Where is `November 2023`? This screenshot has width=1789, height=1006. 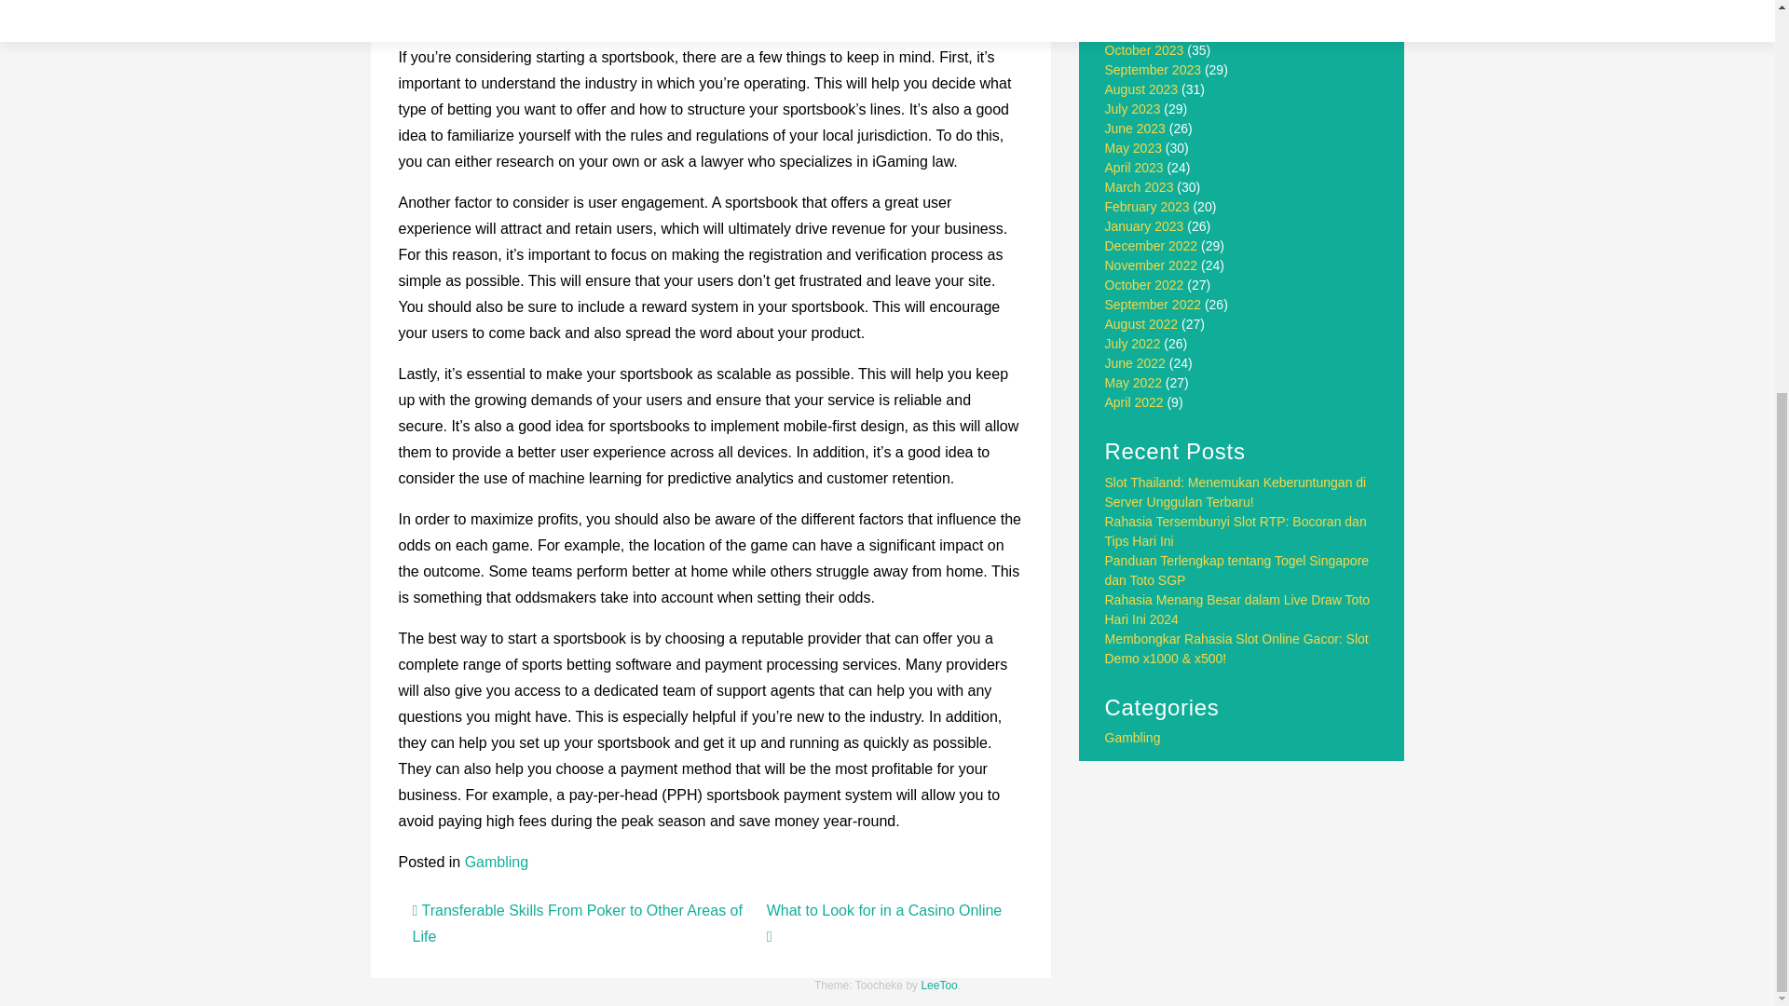 November 2023 is located at coordinates (1152, 30).